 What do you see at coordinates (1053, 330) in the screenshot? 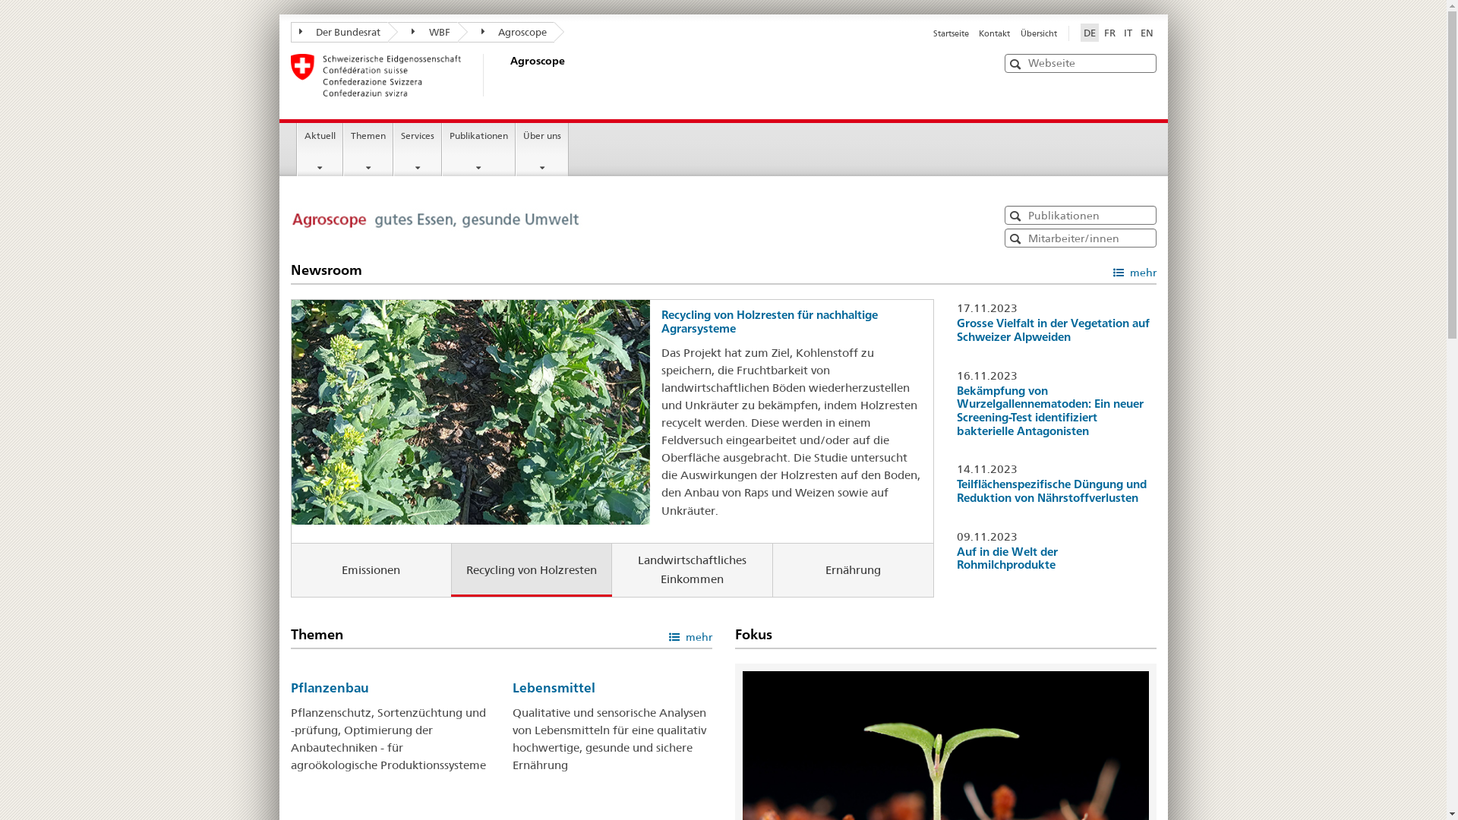
I see `Grosse Vielfalt in der Vegetation auf Schweizer Alpweiden` at bounding box center [1053, 330].